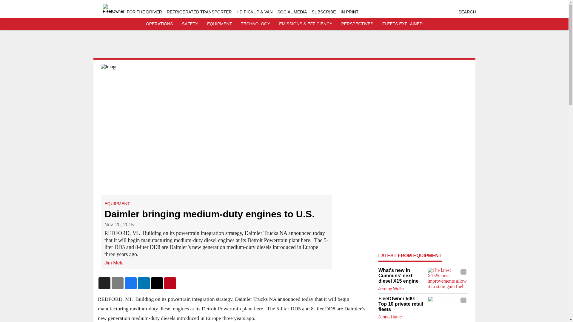  Describe the element at coordinates (292, 12) in the screenshot. I see `SOCIAL MEDIA` at that location.